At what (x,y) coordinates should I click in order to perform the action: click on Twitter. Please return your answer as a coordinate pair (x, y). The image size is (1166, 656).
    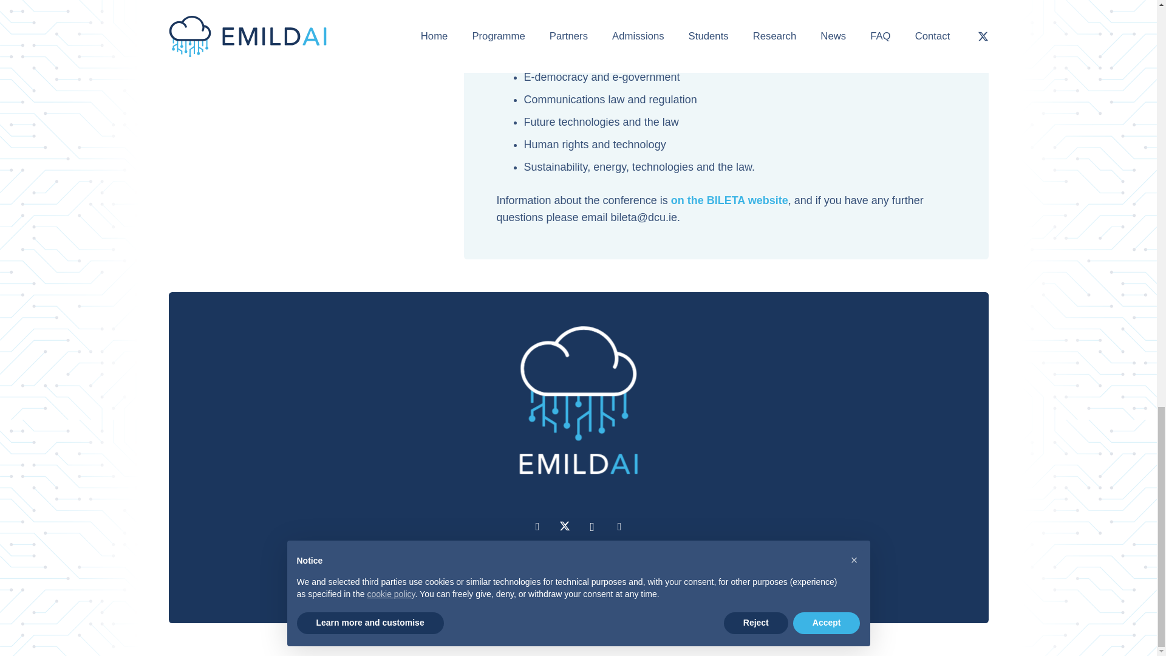
    Looking at the image, I should click on (565, 526).